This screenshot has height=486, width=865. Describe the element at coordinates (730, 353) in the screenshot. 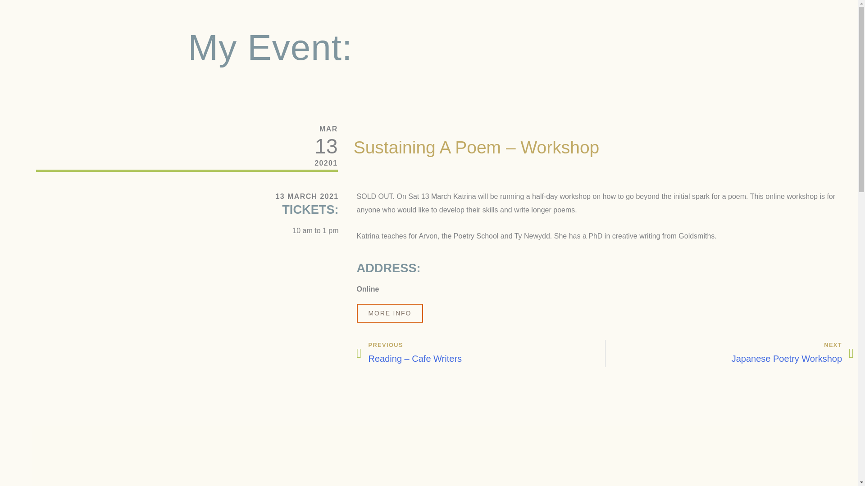

I see `MORE INFO` at that location.